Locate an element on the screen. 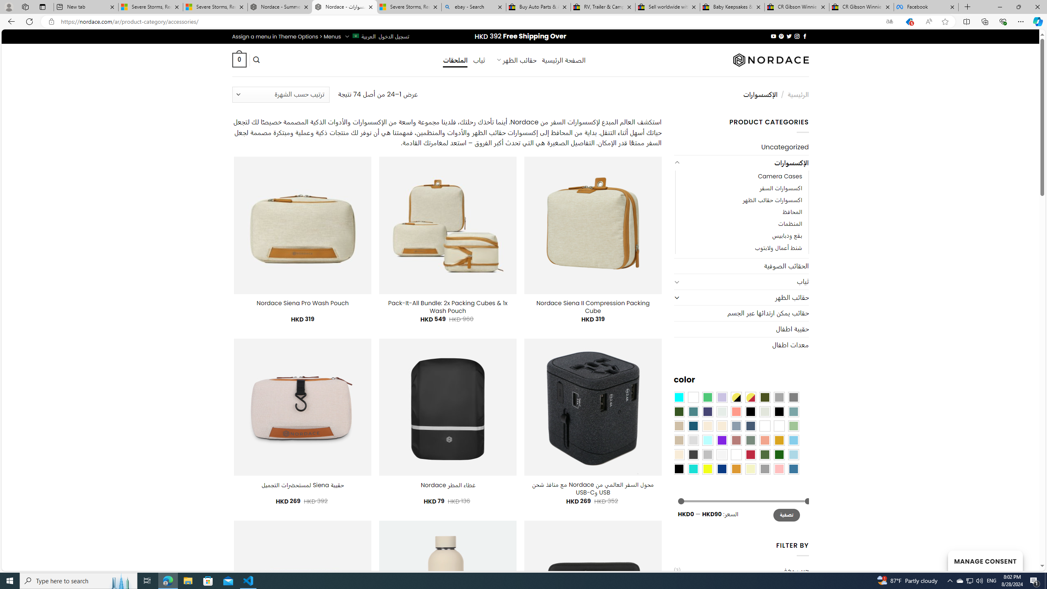 The height and width of the screenshot is (589, 1047). Caramel is located at coordinates (708, 426).